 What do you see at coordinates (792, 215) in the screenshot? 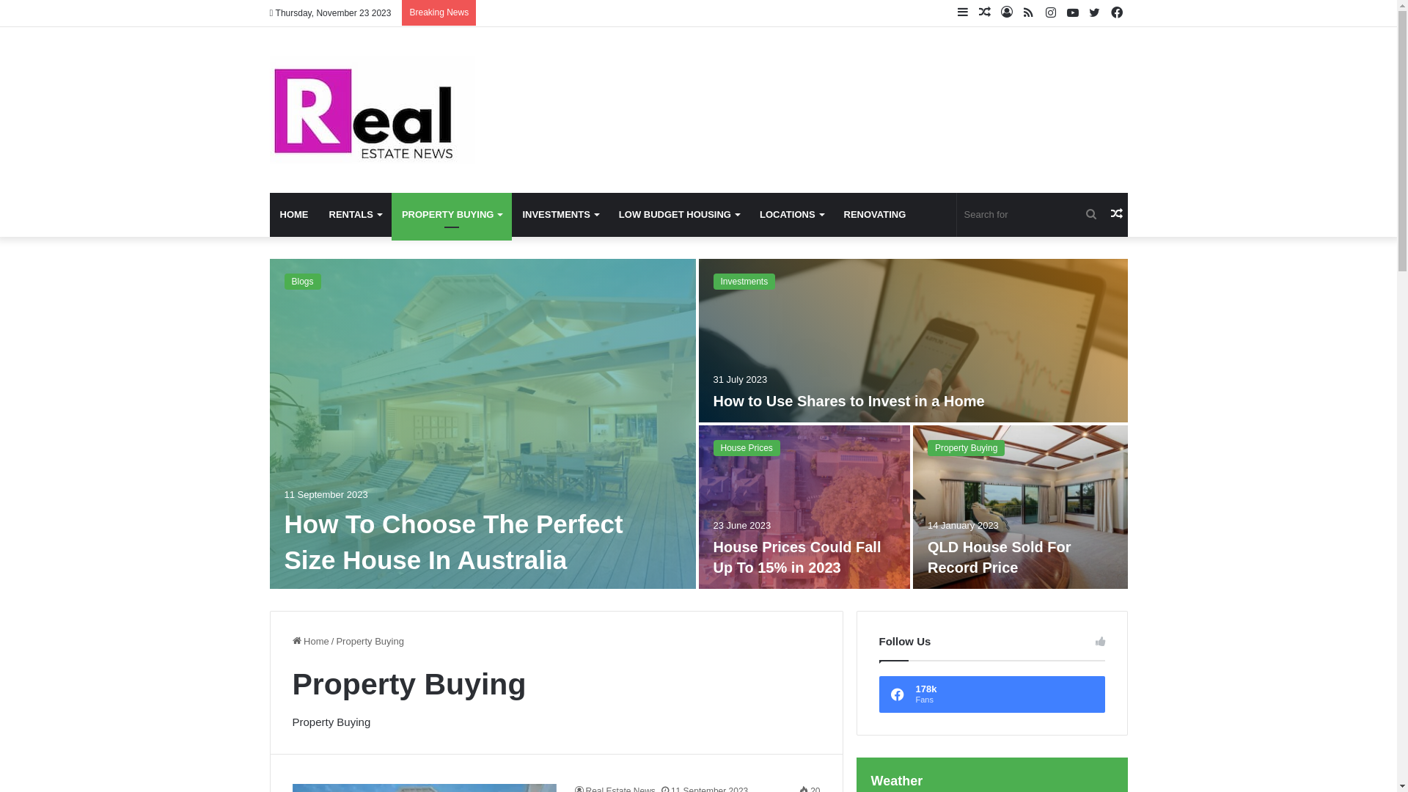
I see `LOCATIONS` at bounding box center [792, 215].